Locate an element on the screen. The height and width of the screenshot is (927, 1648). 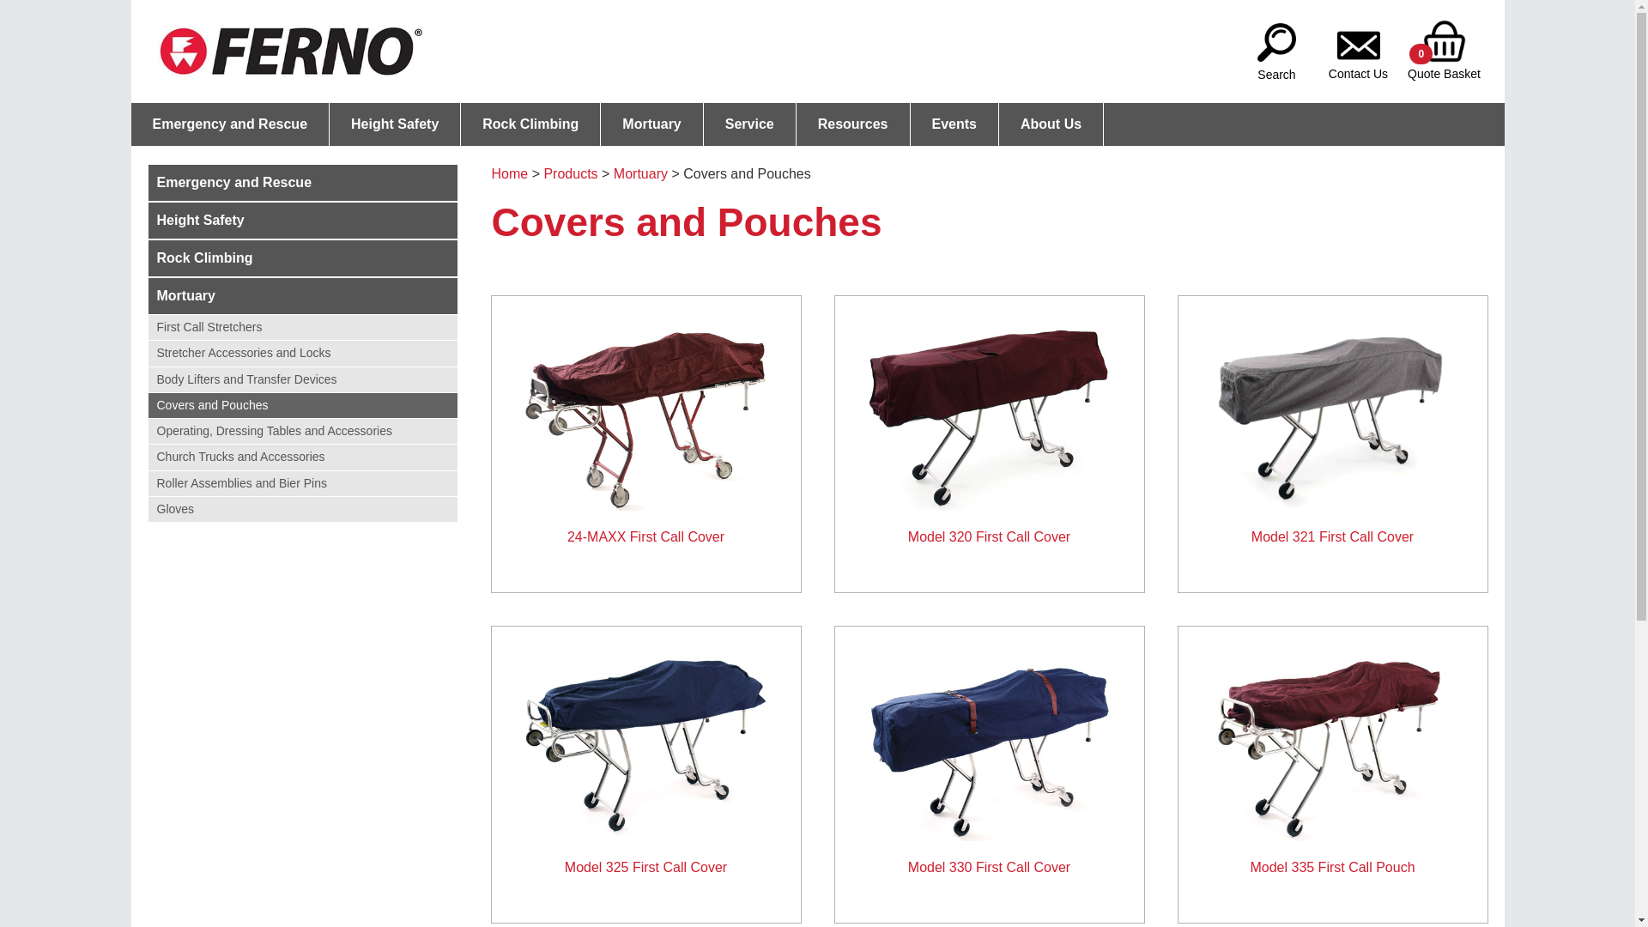
Operating, Dressing Tables and Accessories is located at coordinates (302, 431).